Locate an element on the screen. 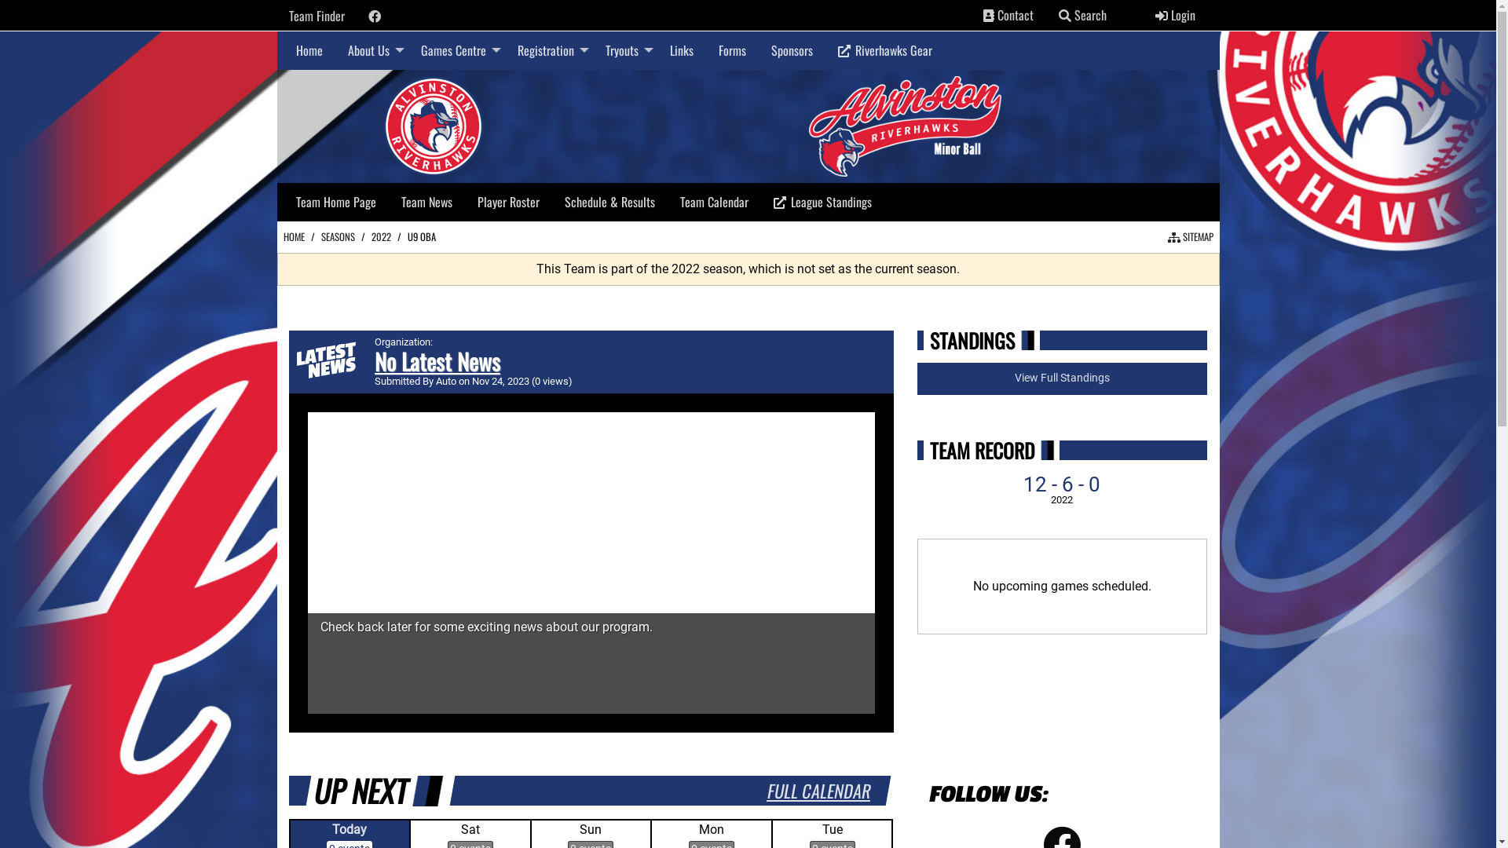 The width and height of the screenshot is (1508, 848). About Us is located at coordinates (371, 50).